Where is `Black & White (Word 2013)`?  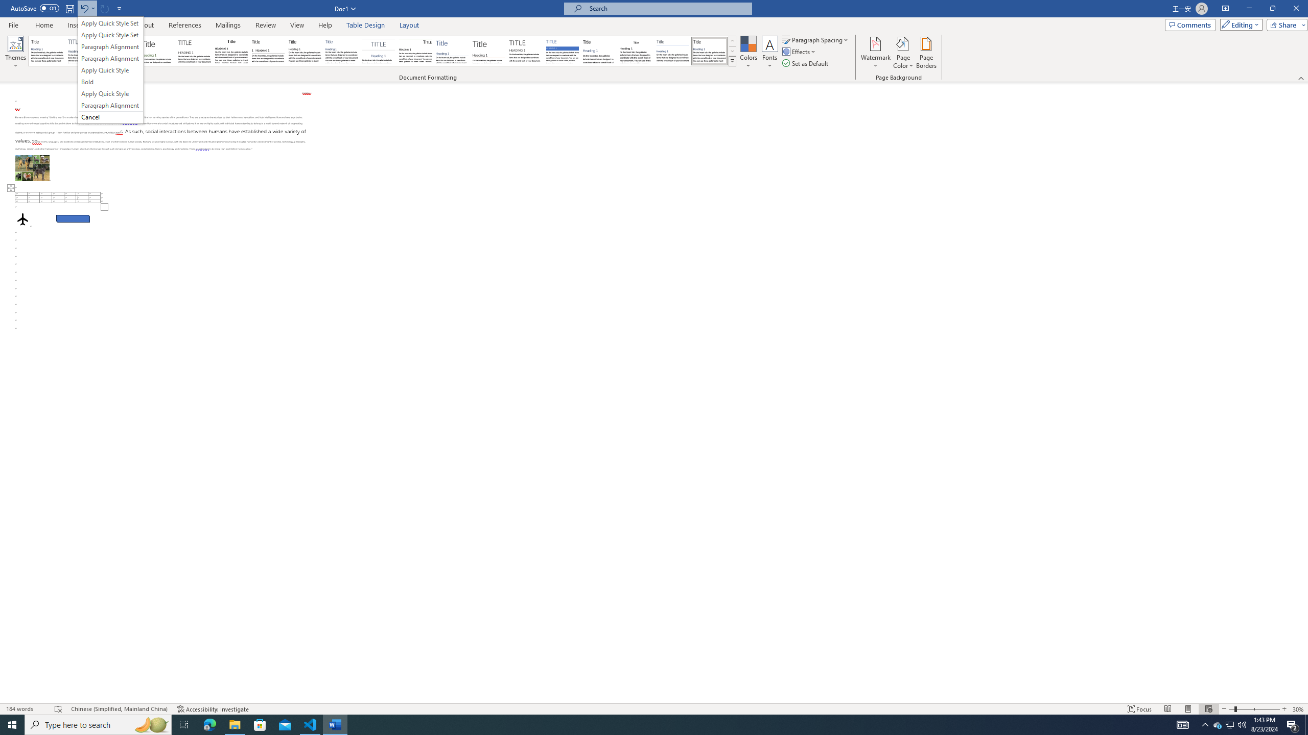
Black & White (Word 2013) is located at coordinates (305, 51).